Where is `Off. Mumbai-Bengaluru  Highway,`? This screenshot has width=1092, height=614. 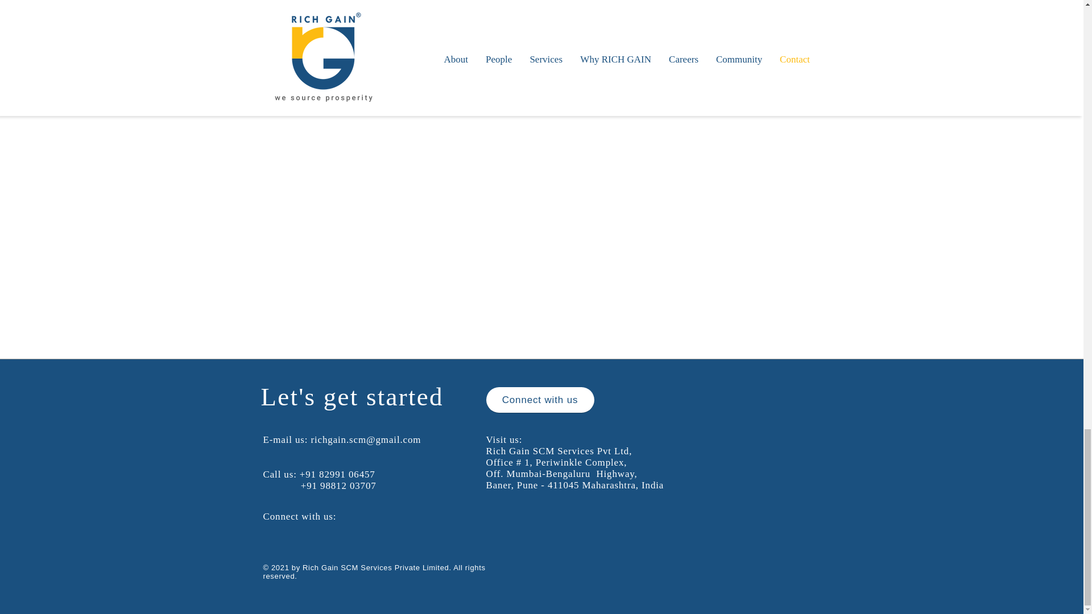 Off. Mumbai-Bengaluru  Highway, is located at coordinates (561, 474).